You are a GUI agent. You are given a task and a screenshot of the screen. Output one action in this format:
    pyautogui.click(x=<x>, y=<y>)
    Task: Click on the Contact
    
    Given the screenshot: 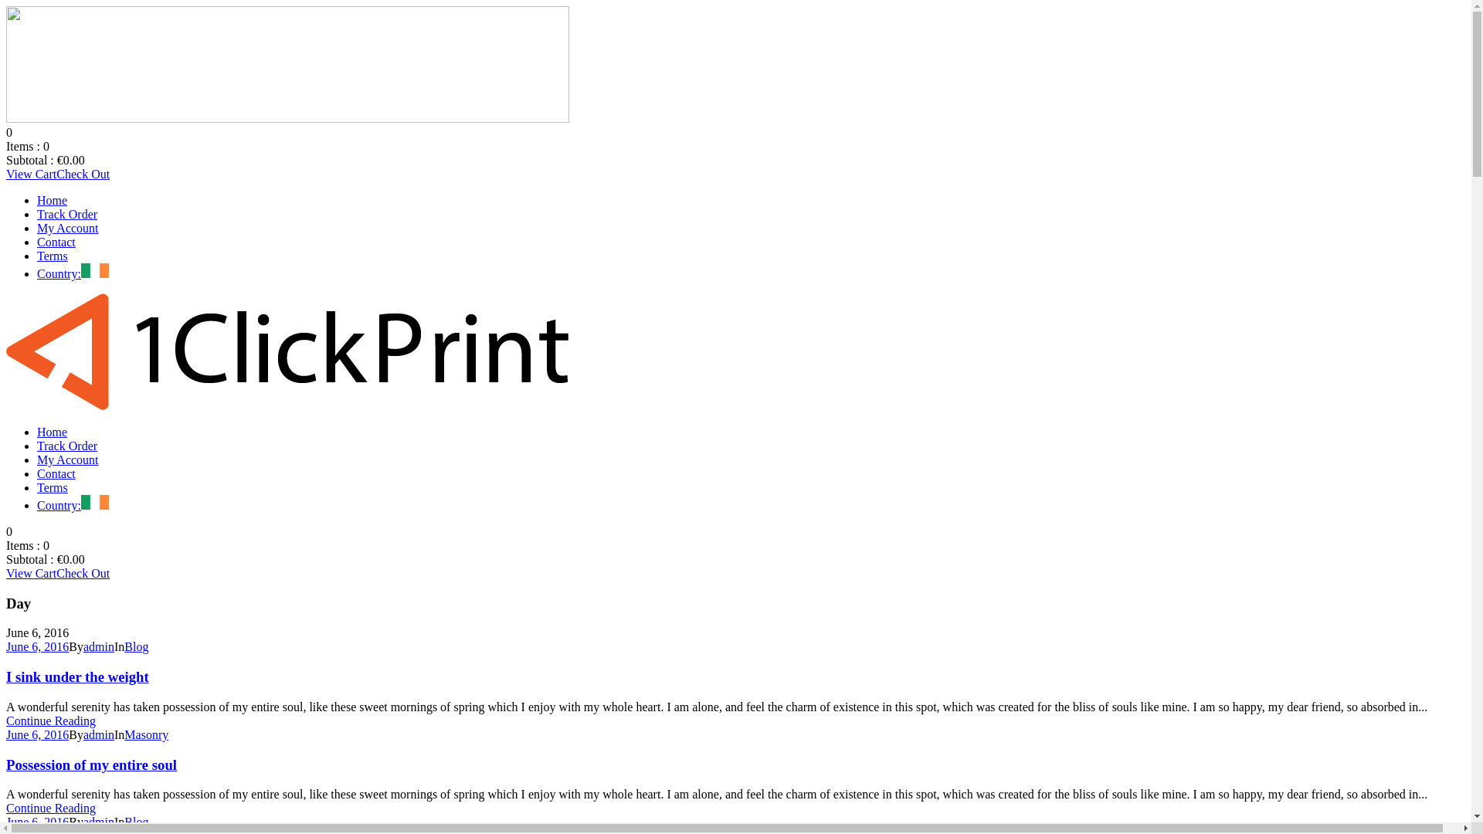 What is the action you would take?
    pyautogui.click(x=56, y=242)
    